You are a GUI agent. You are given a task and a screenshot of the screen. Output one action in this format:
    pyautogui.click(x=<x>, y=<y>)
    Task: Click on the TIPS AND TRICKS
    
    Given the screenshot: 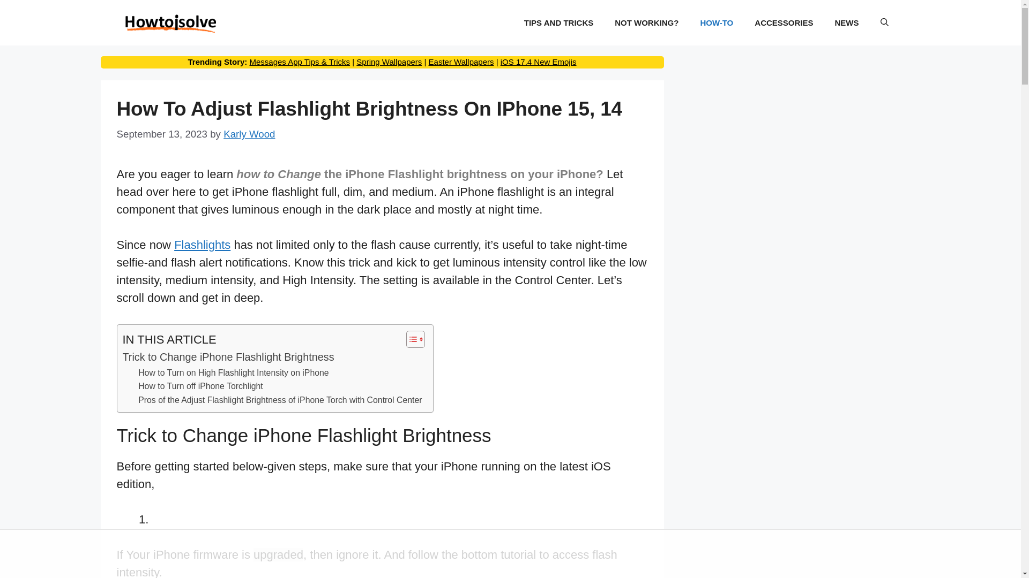 What is the action you would take?
    pyautogui.click(x=558, y=22)
    